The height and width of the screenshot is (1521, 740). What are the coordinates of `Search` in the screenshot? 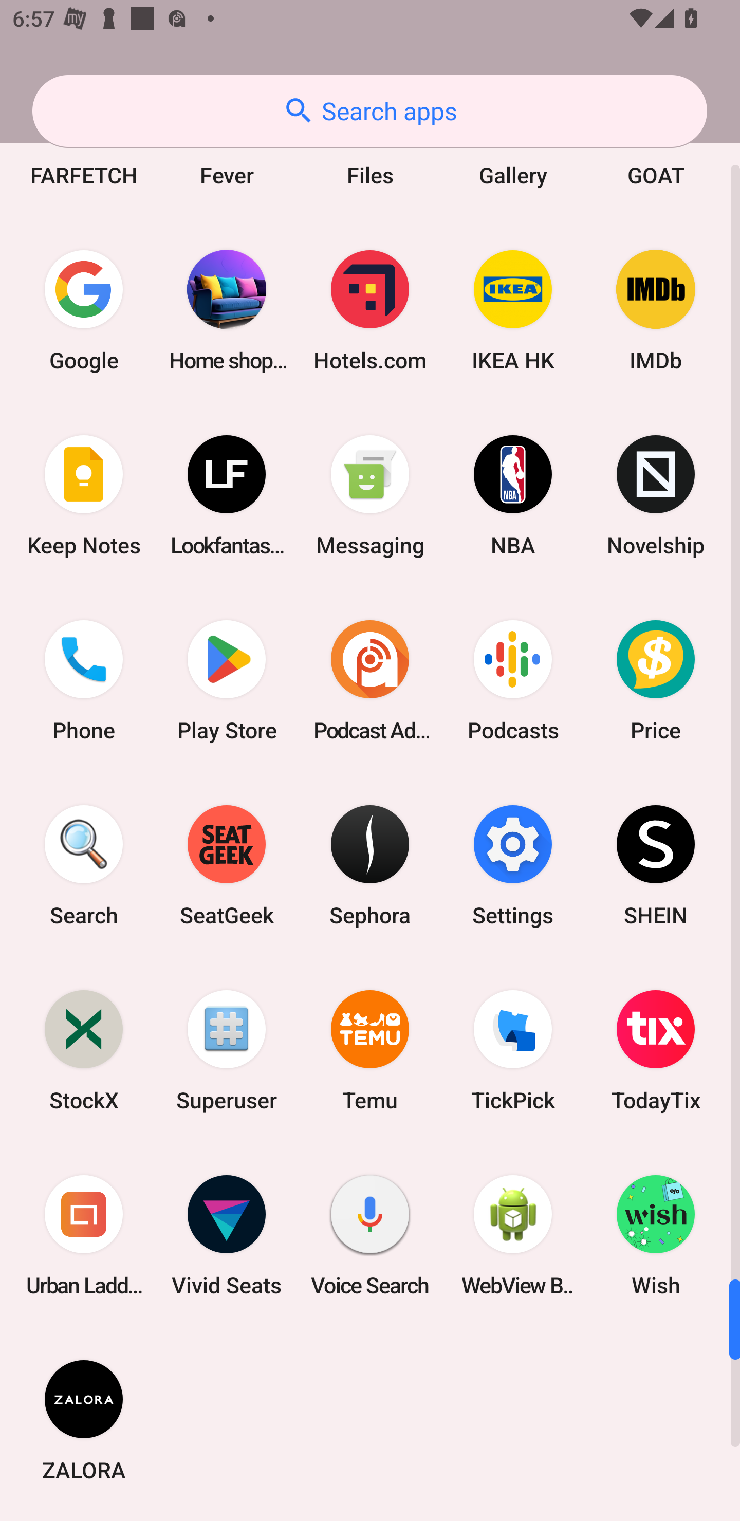 It's located at (84, 865).